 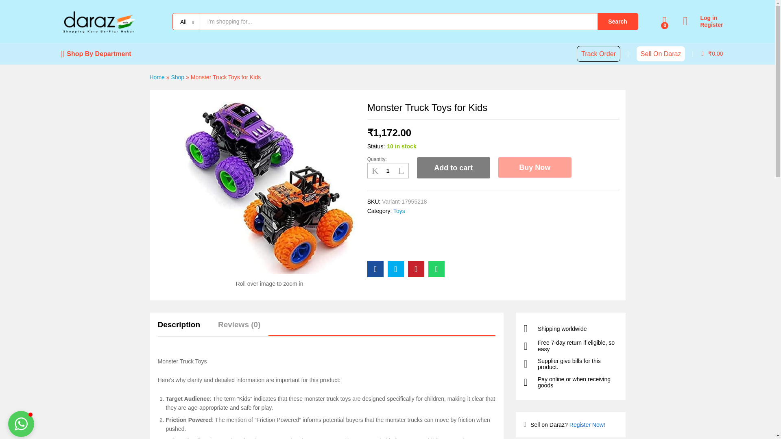 I want to click on Advertisement, so click(x=438, y=233).